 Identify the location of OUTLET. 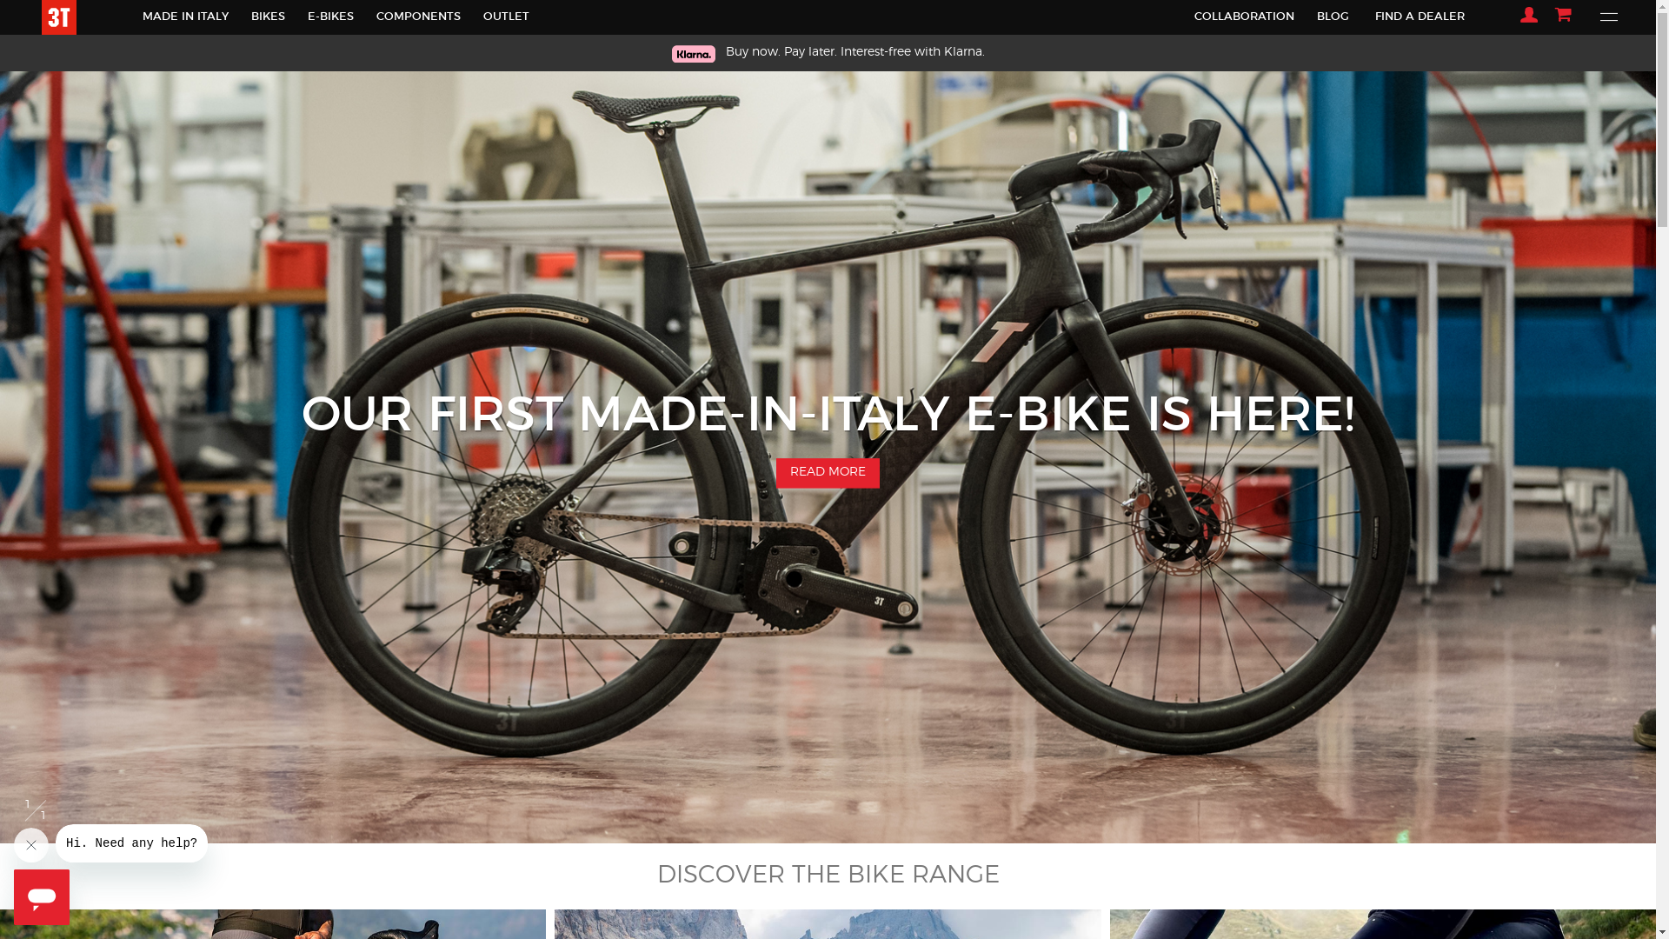
(506, 17).